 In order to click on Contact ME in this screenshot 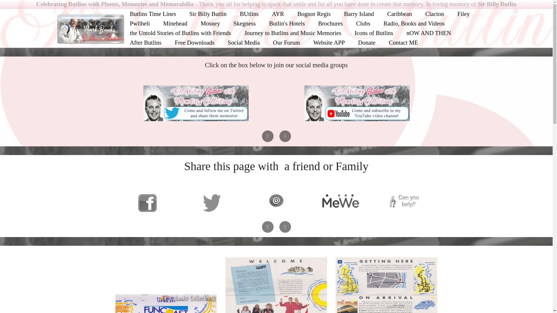, I will do `click(403, 43)`.